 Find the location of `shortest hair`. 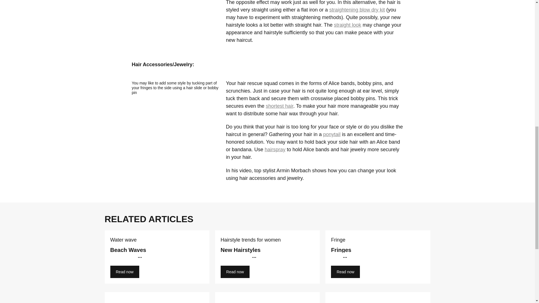

shortest hair is located at coordinates (279, 106).